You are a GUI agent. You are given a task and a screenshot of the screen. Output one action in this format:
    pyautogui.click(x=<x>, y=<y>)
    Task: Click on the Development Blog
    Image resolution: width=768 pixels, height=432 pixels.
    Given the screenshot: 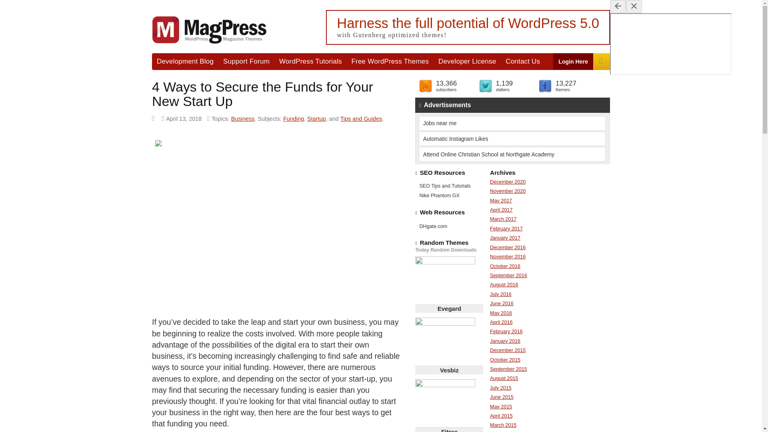 What is the action you would take?
    pyautogui.click(x=185, y=61)
    